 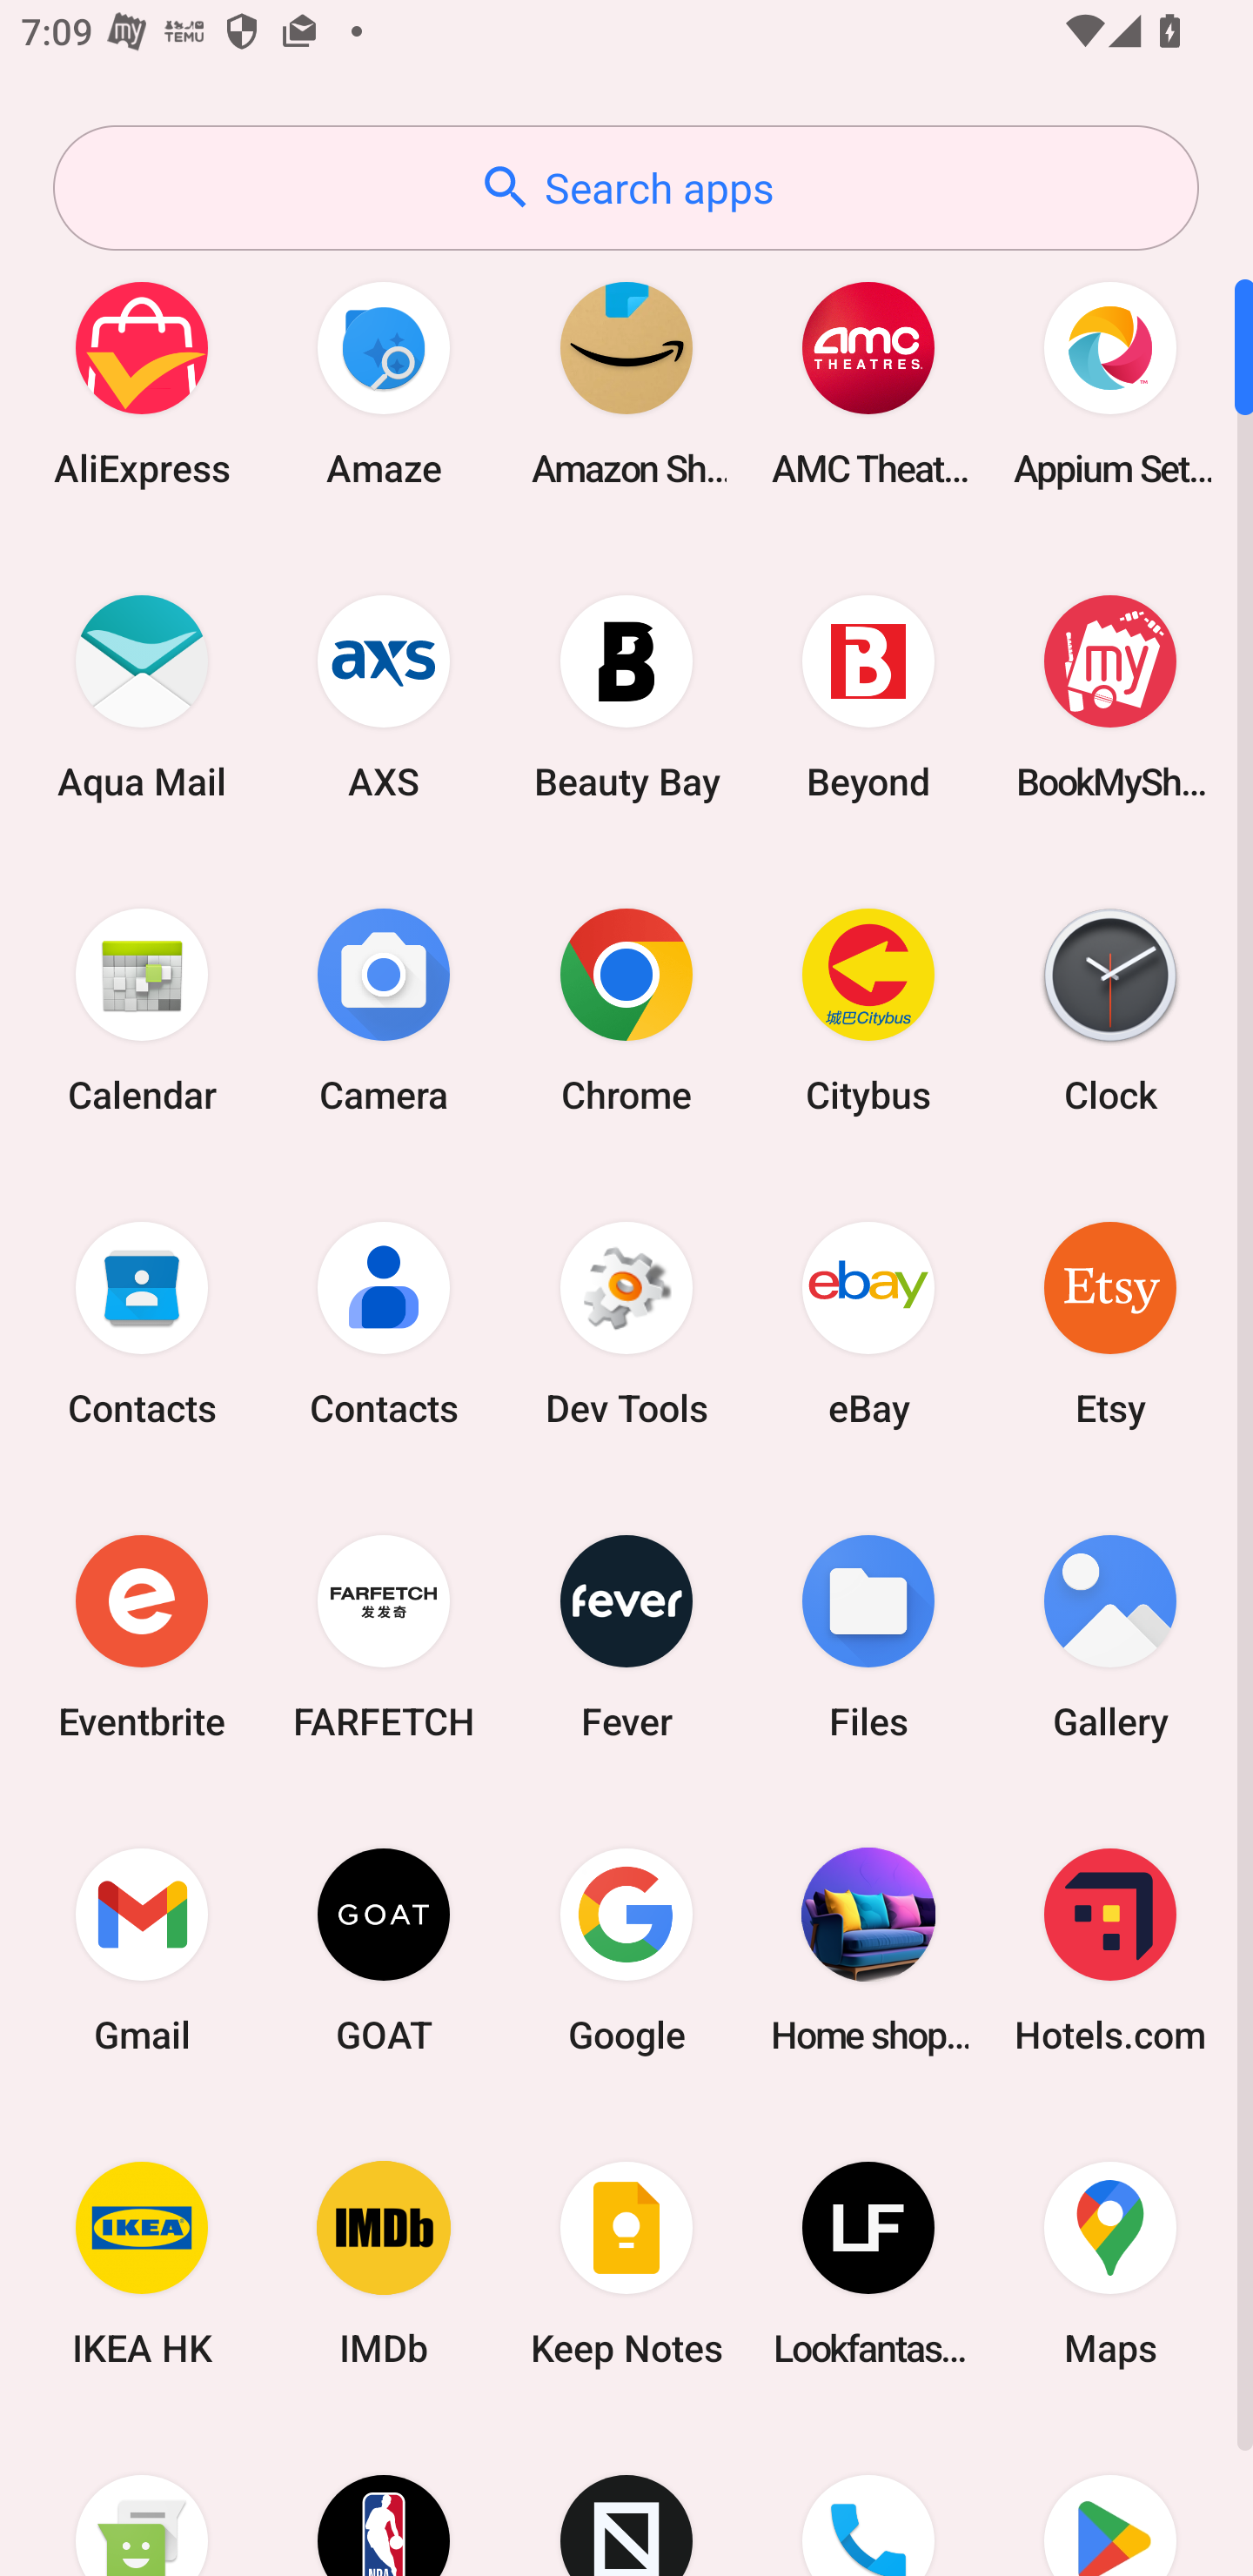 I want to click on Amazon Shopping, so click(x=626, y=383).